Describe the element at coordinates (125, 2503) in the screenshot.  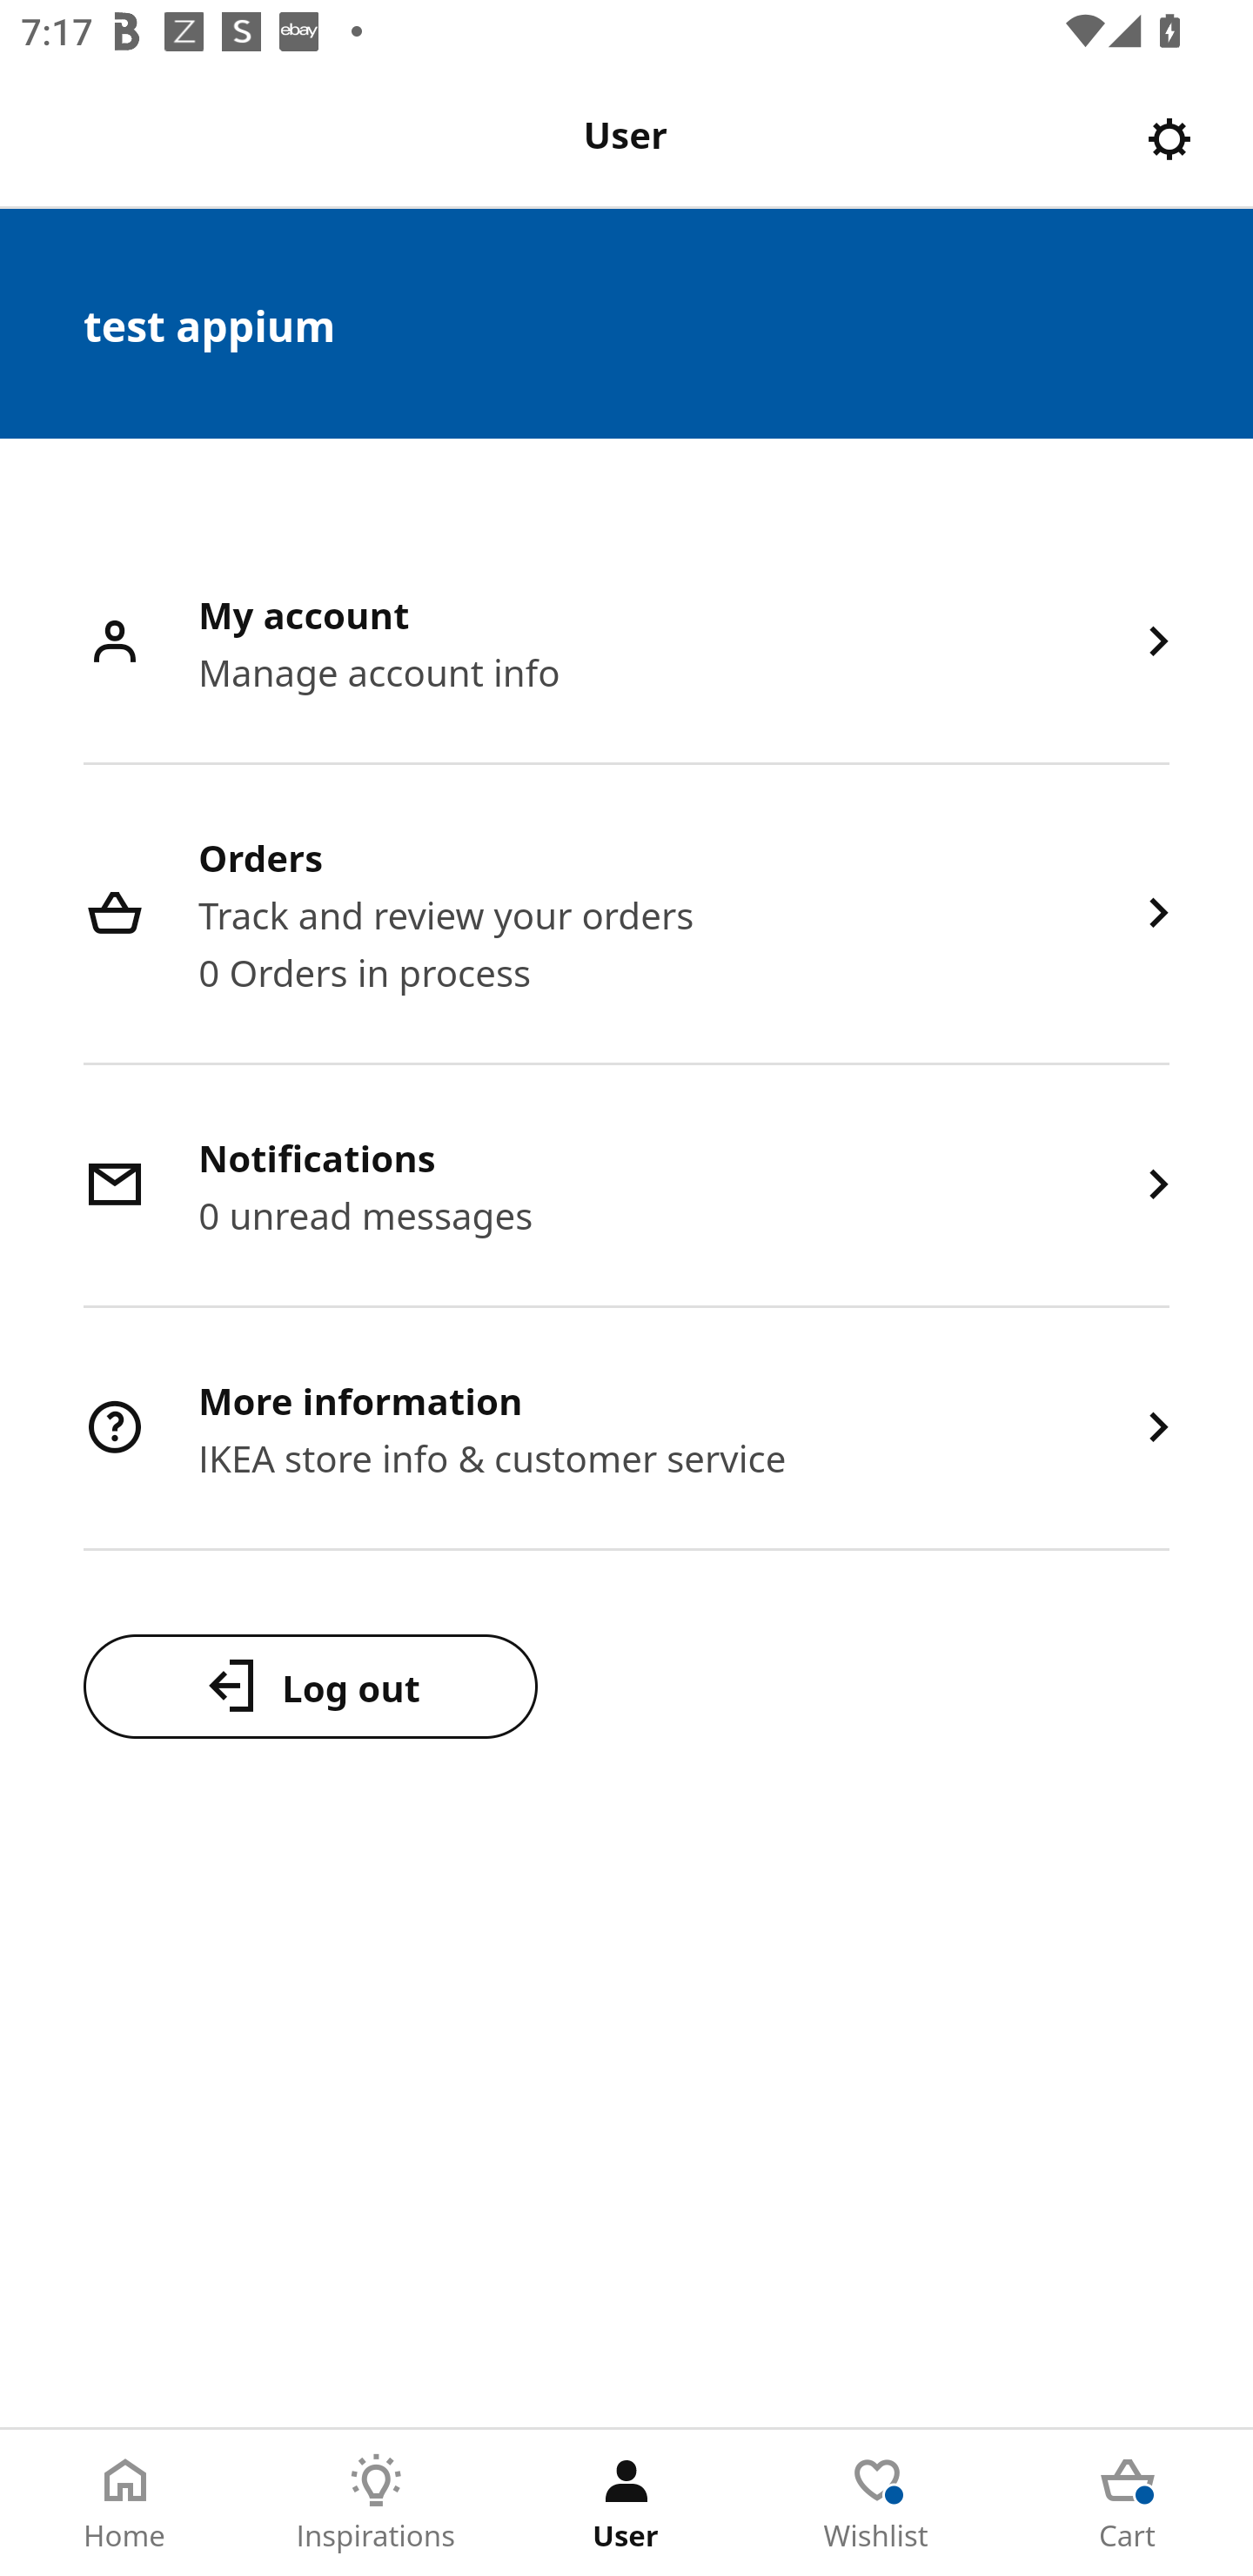
I see `Home
Tab 1 of 5` at that location.